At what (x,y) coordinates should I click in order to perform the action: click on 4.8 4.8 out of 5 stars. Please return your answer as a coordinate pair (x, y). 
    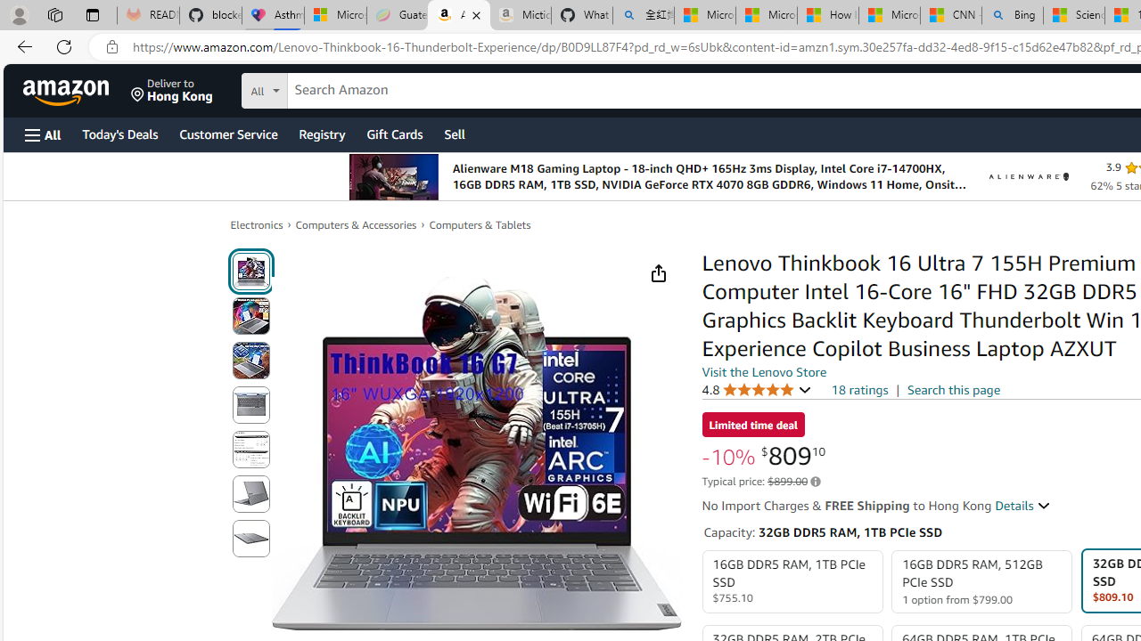
    Looking at the image, I should click on (757, 389).